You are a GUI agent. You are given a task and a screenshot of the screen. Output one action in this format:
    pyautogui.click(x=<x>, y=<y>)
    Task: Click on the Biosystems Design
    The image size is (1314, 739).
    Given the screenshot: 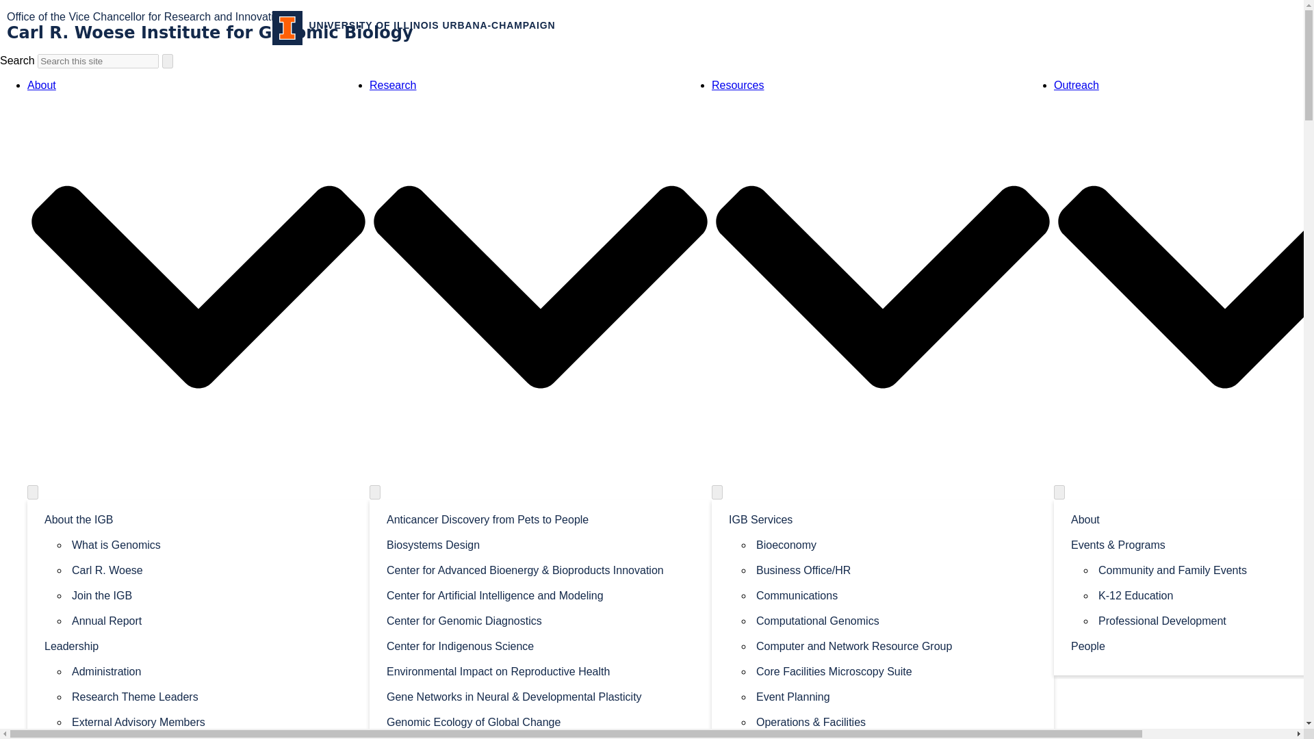 What is the action you would take?
    pyautogui.click(x=541, y=544)
    